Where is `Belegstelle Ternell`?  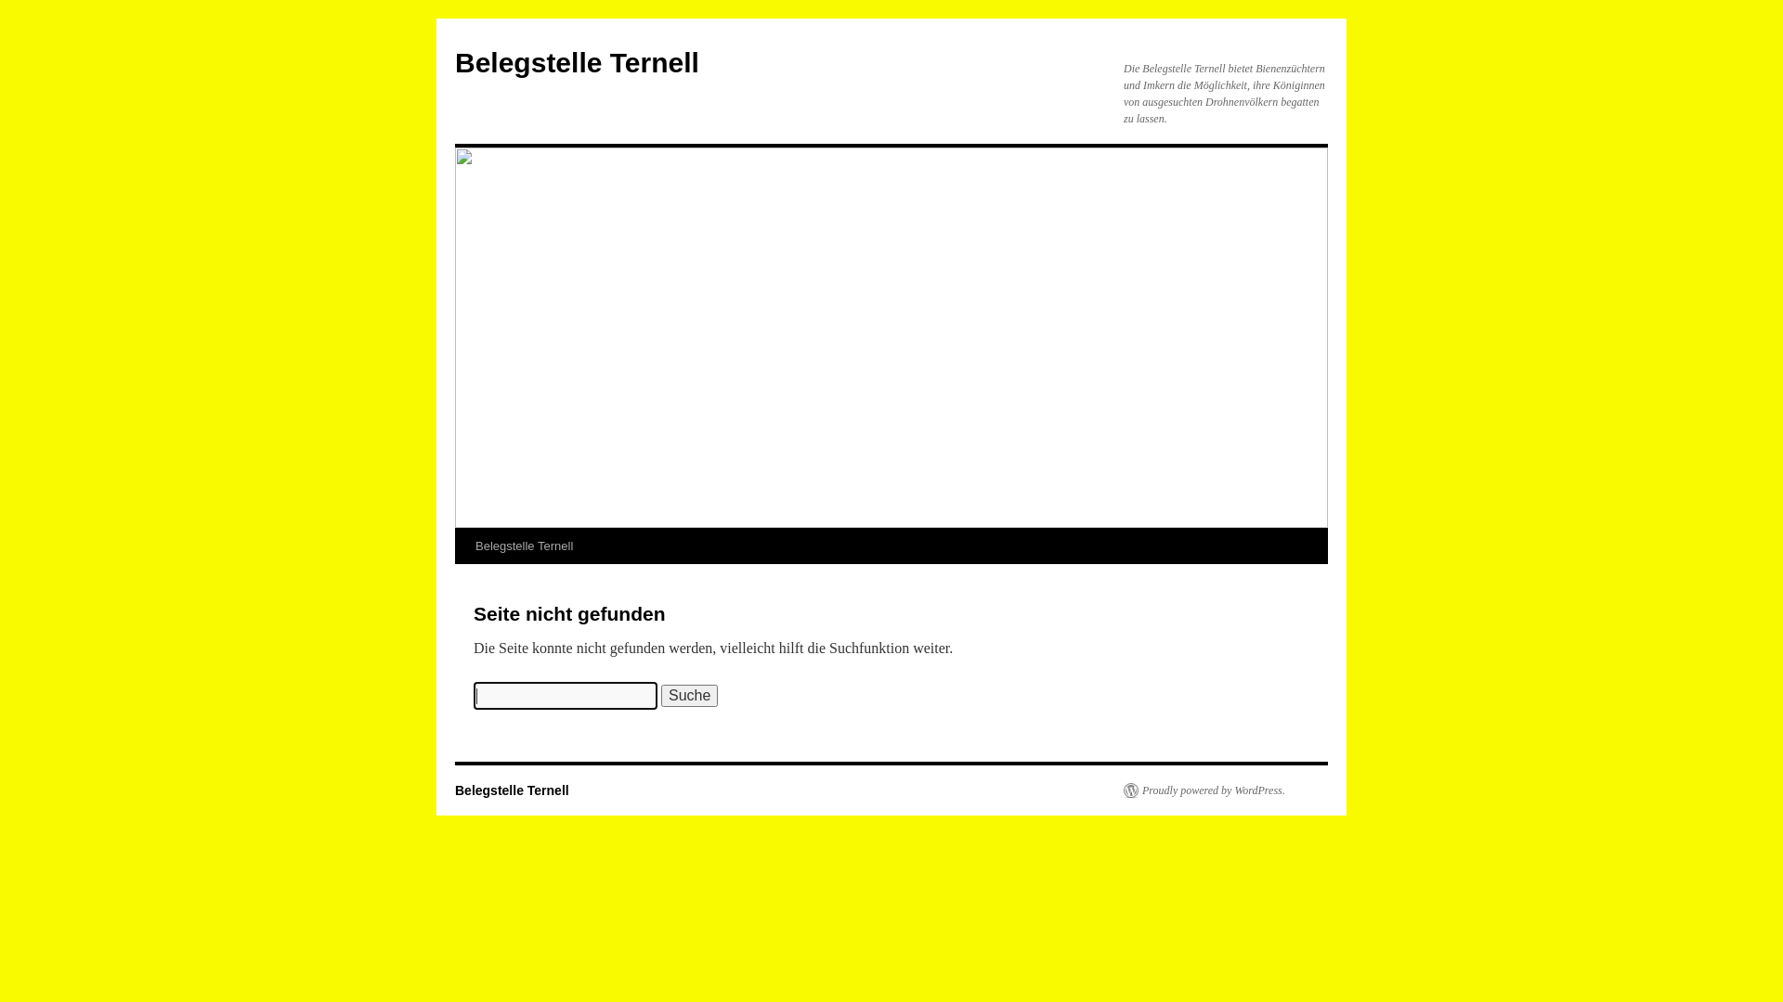 Belegstelle Ternell is located at coordinates (512, 790).